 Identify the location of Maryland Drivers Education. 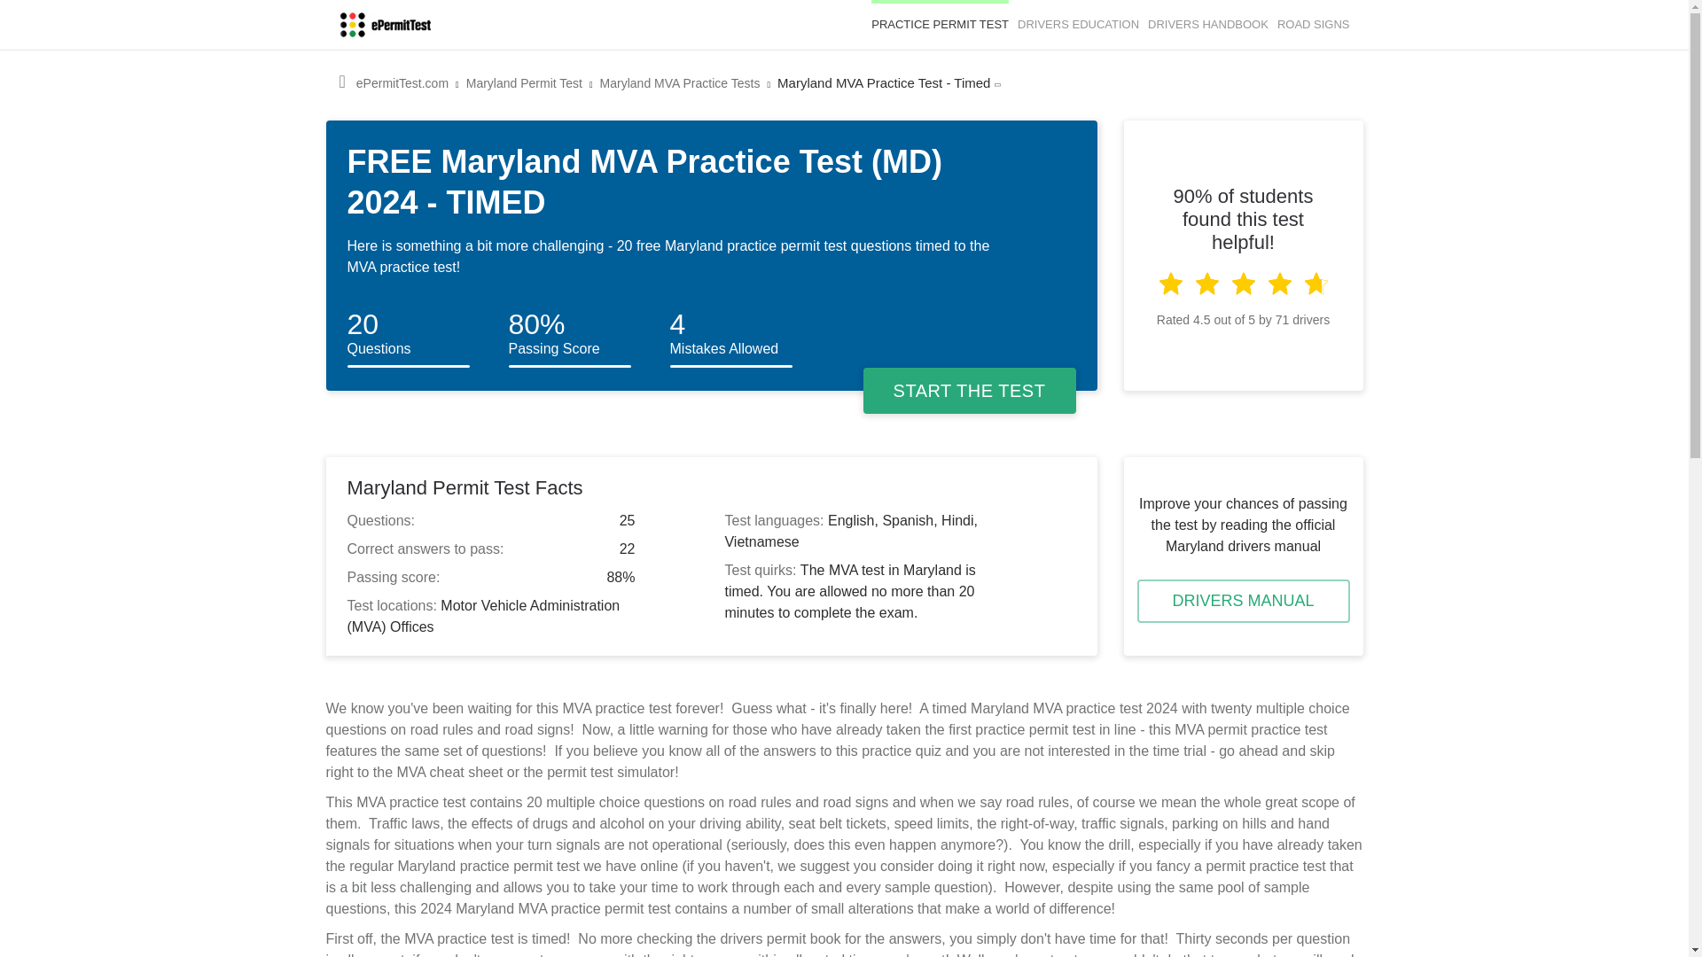
(1078, 25).